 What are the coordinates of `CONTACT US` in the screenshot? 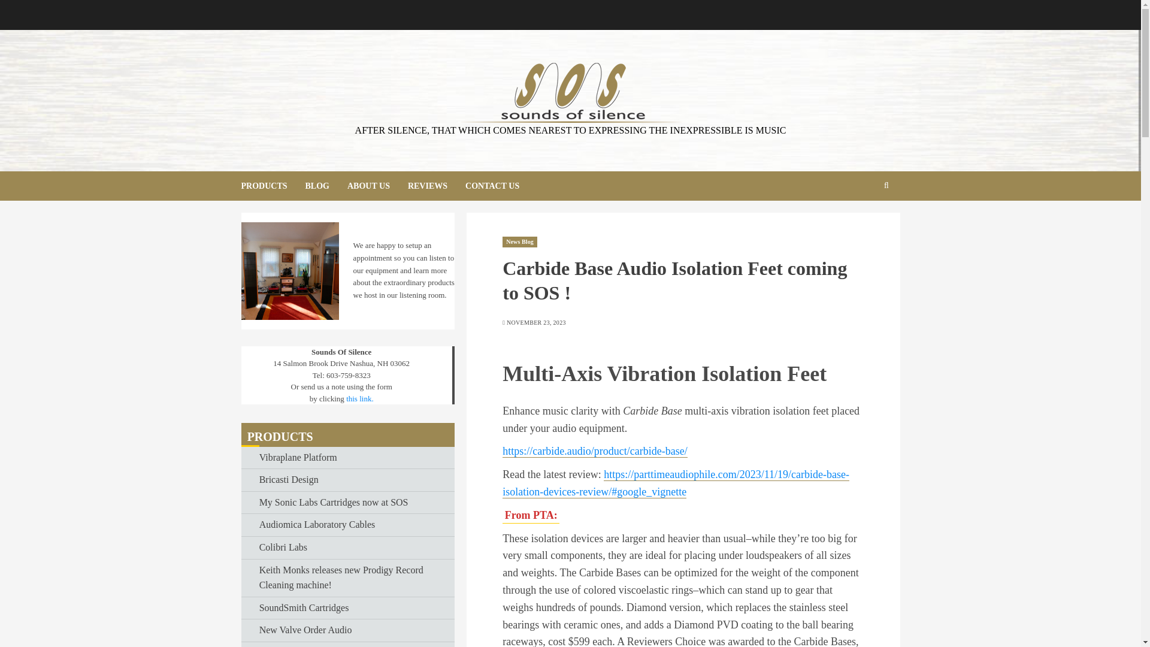 It's located at (492, 186).